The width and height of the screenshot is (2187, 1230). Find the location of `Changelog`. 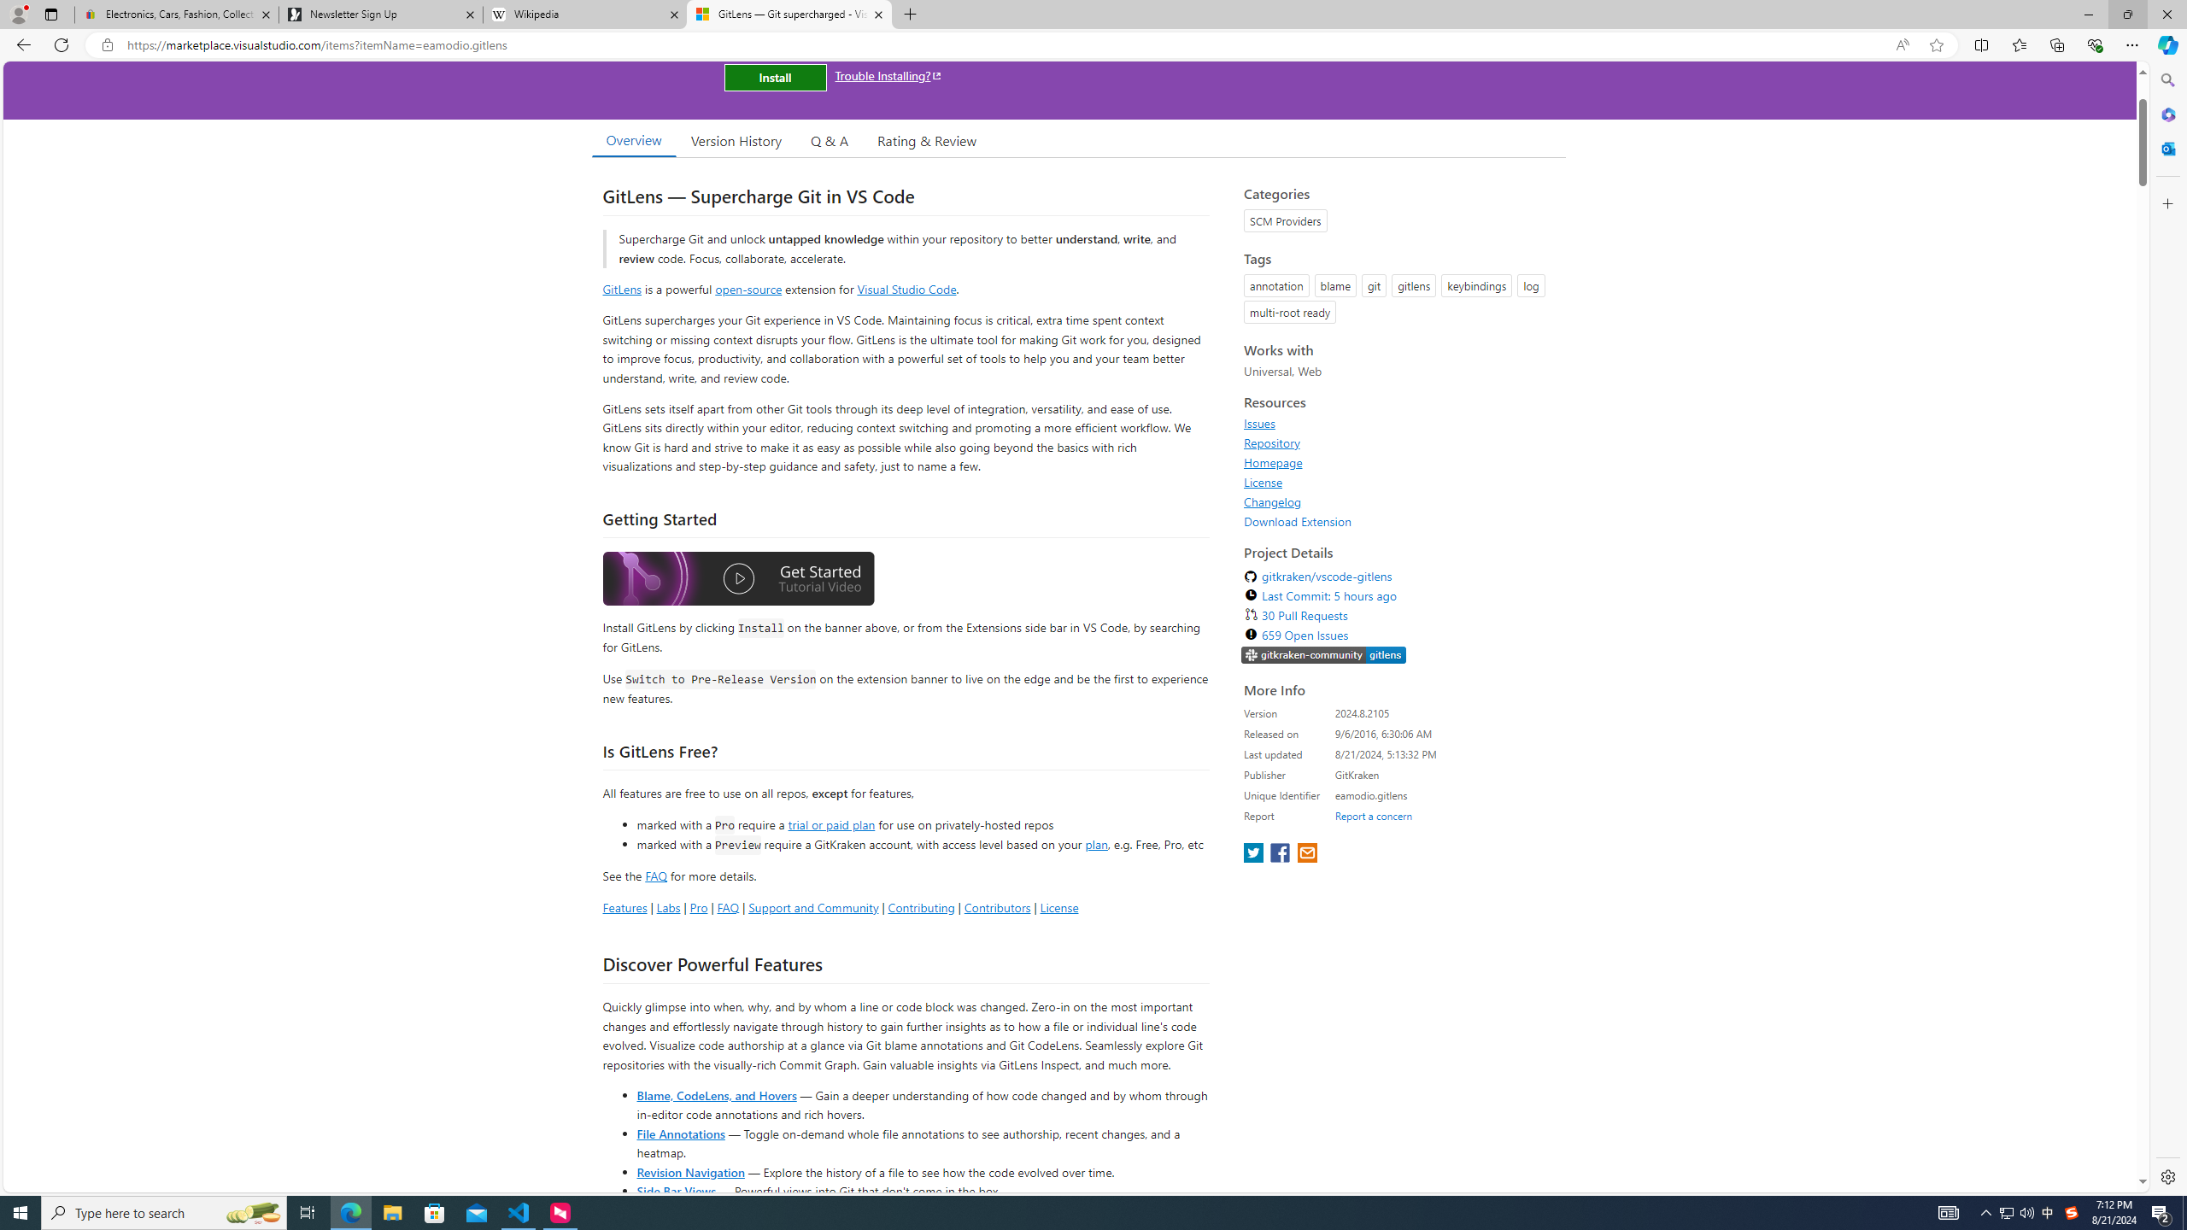

Changelog is located at coordinates (1273, 501).